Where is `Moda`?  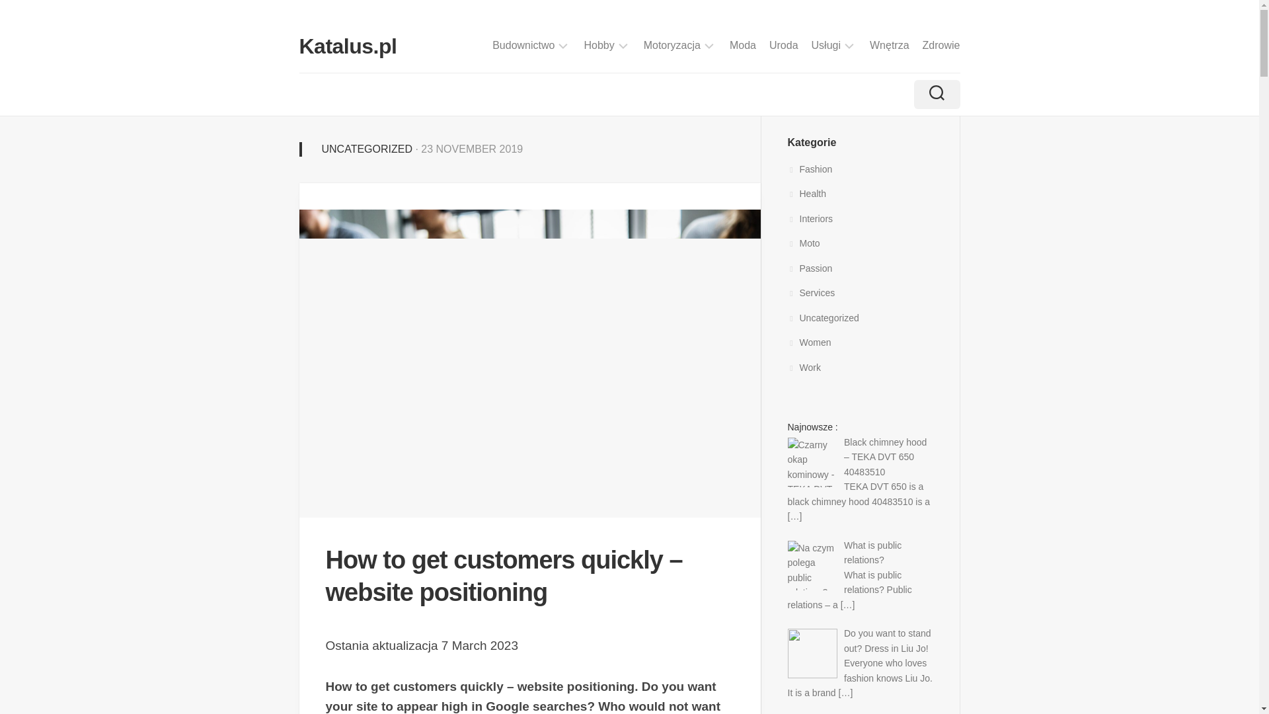 Moda is located at coordinates (743, 45).